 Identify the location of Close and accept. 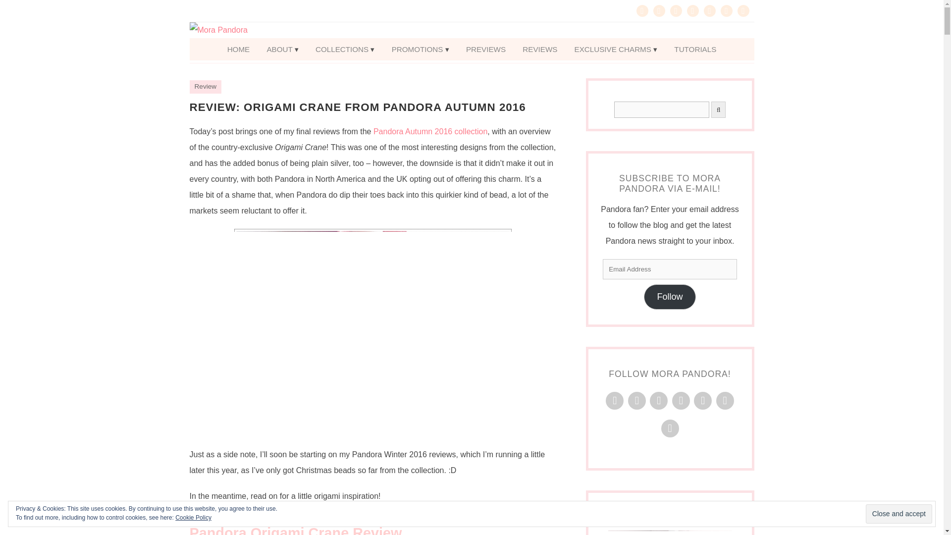
(898, 514).